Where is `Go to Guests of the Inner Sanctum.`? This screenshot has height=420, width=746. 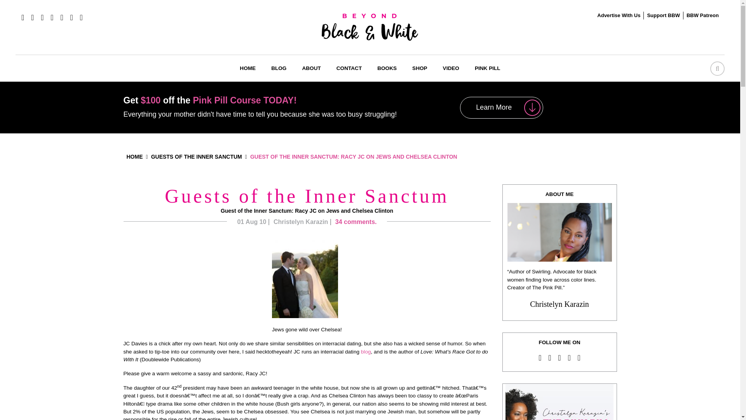 Go to Guests of the Inner Sanctum. is located at coordinates (197, 157).